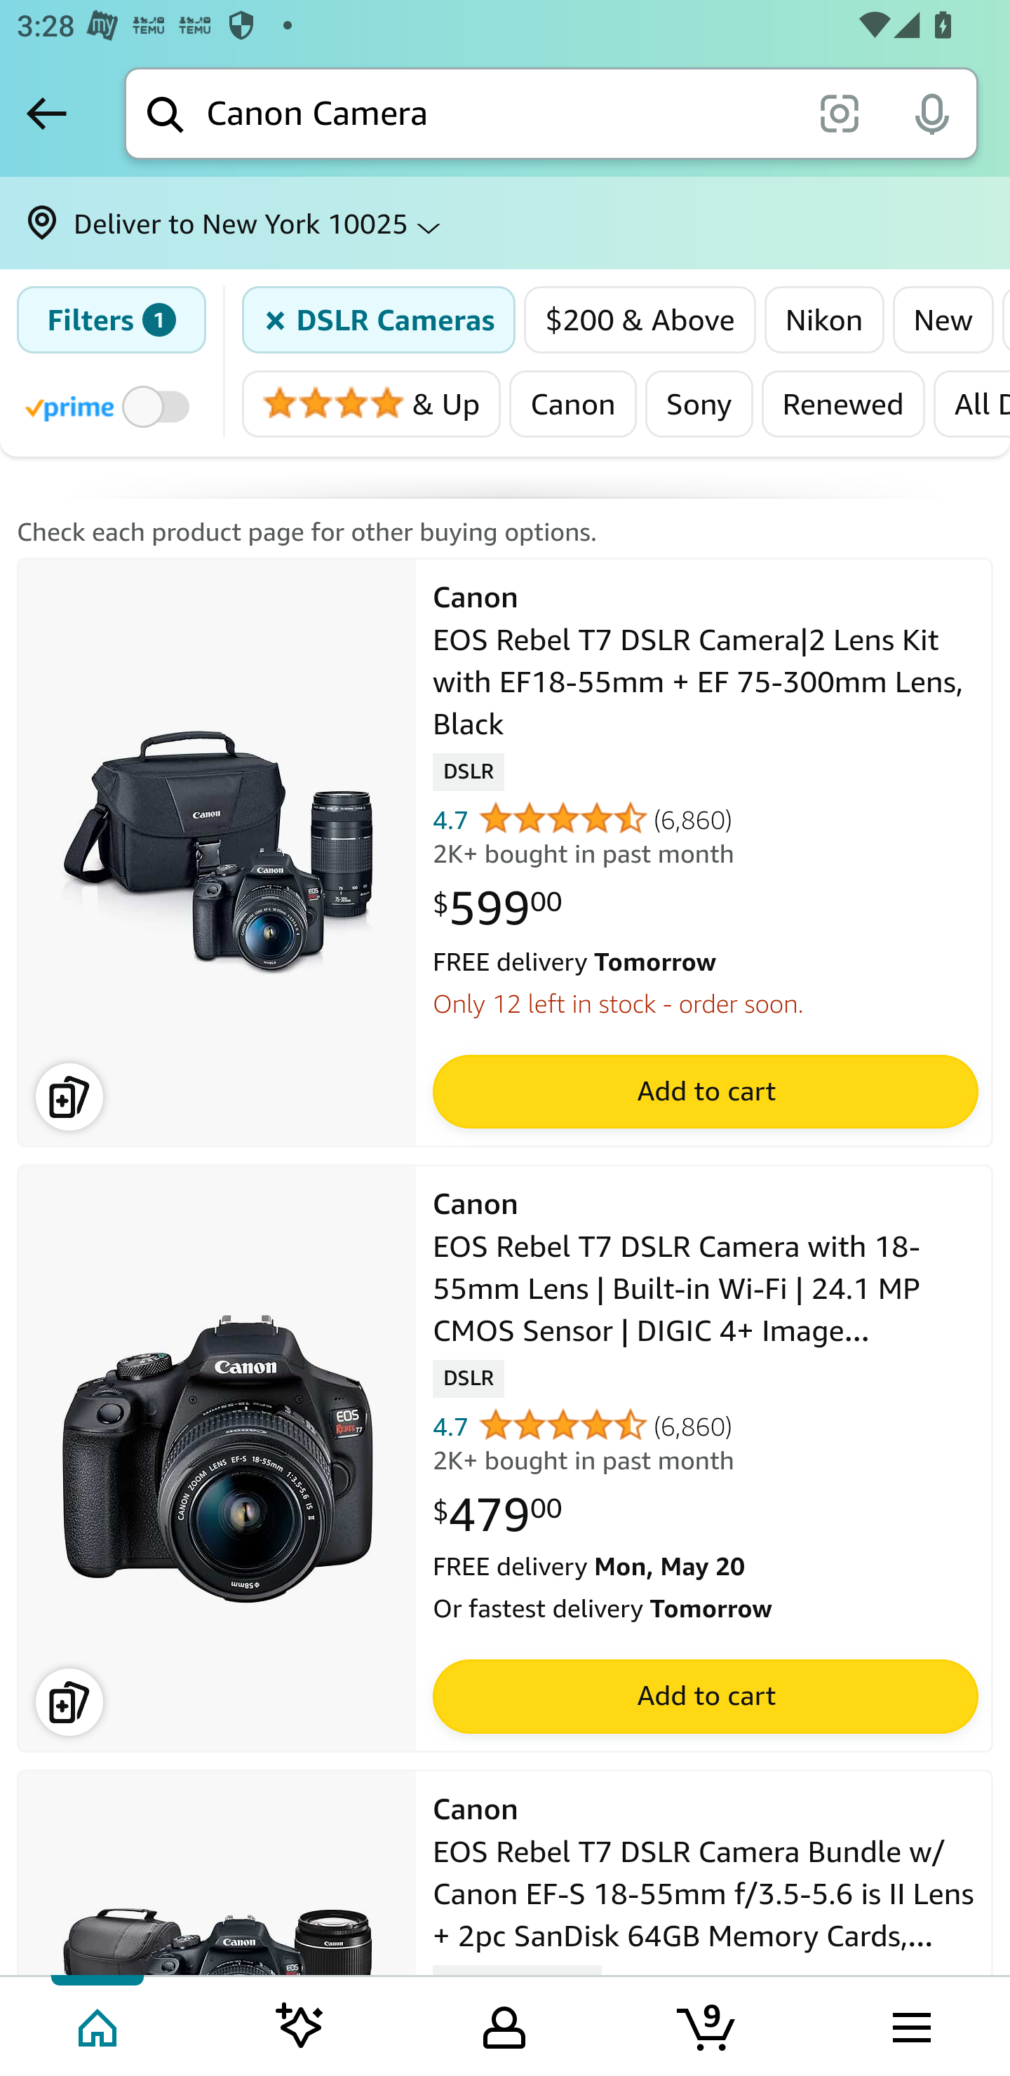  Describe the element at coordinates (699, 403) in the screenshot. I see `Sony` at that location.